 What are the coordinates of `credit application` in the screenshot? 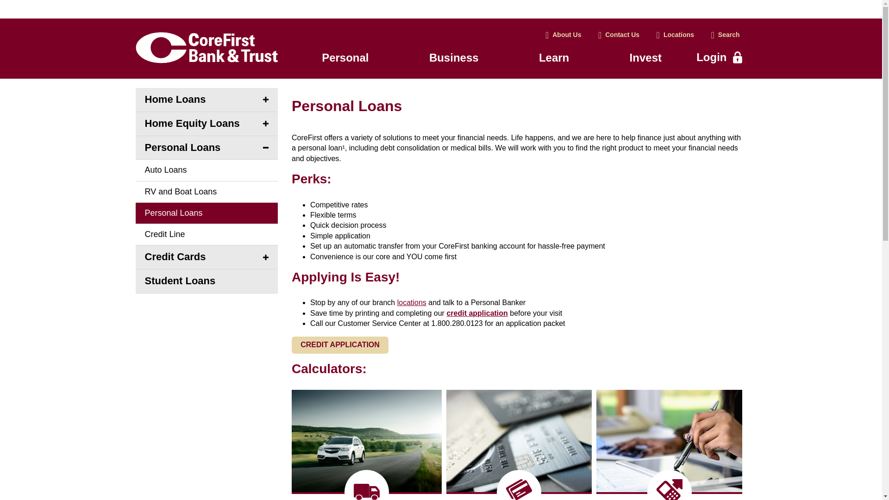 It's located at (477, 313).